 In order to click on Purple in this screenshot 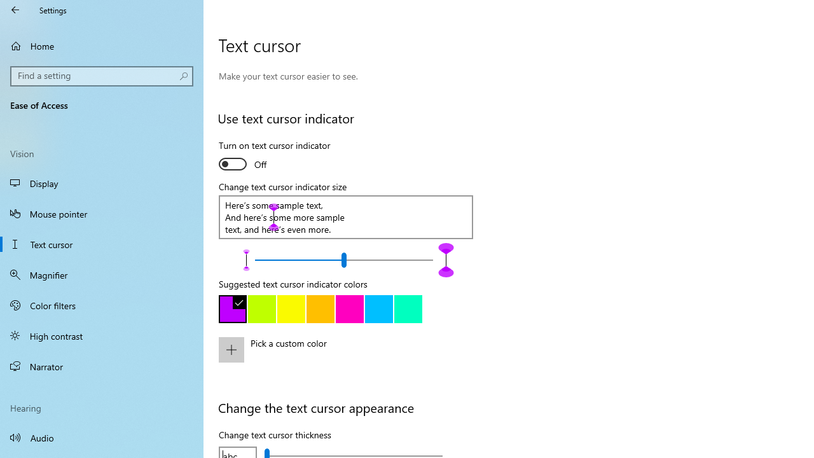, I will do `click(233, 309)`.